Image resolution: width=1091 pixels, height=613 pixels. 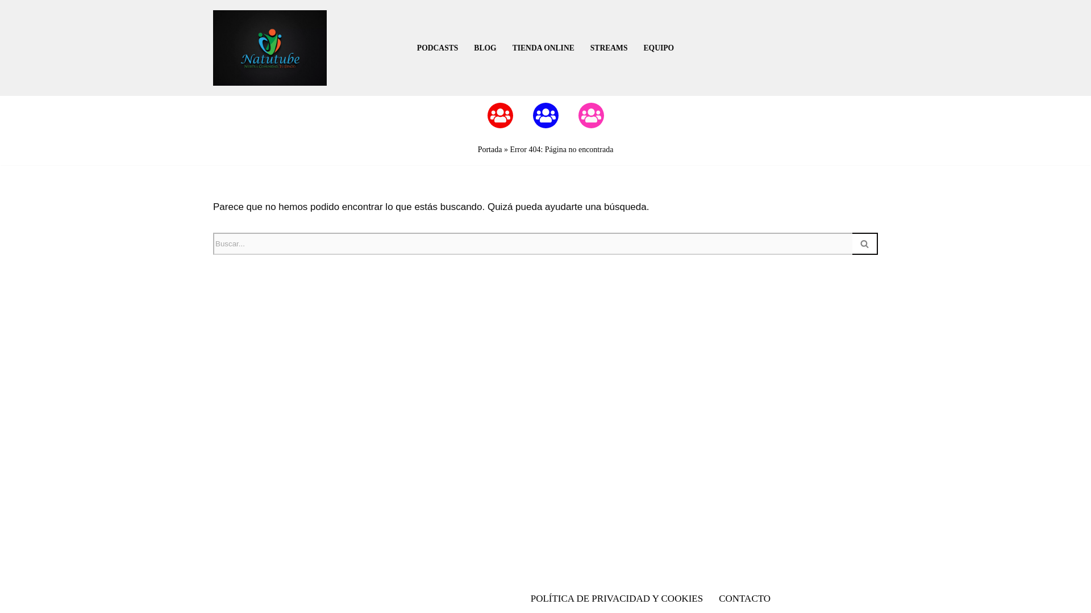 What do you see at coordinates (659, 48) in the screenshot?
I see `EQUIPO` at bounding box center [659, 48].